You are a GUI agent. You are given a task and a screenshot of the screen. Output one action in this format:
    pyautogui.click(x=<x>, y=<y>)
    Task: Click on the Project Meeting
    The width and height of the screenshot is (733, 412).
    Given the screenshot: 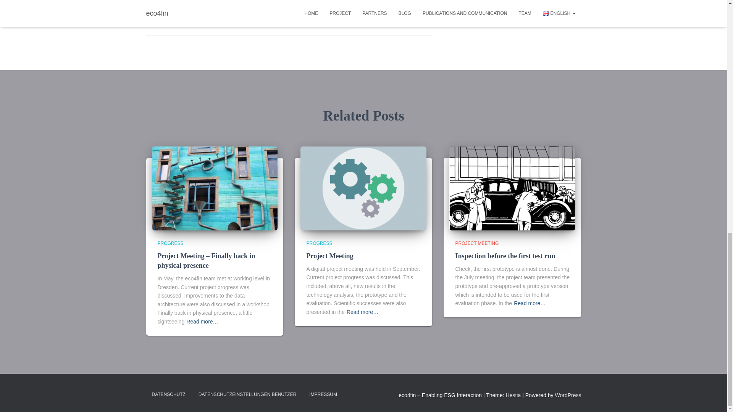 What is the action you would take?
    pyautogui.click(x=330, y=256)
    